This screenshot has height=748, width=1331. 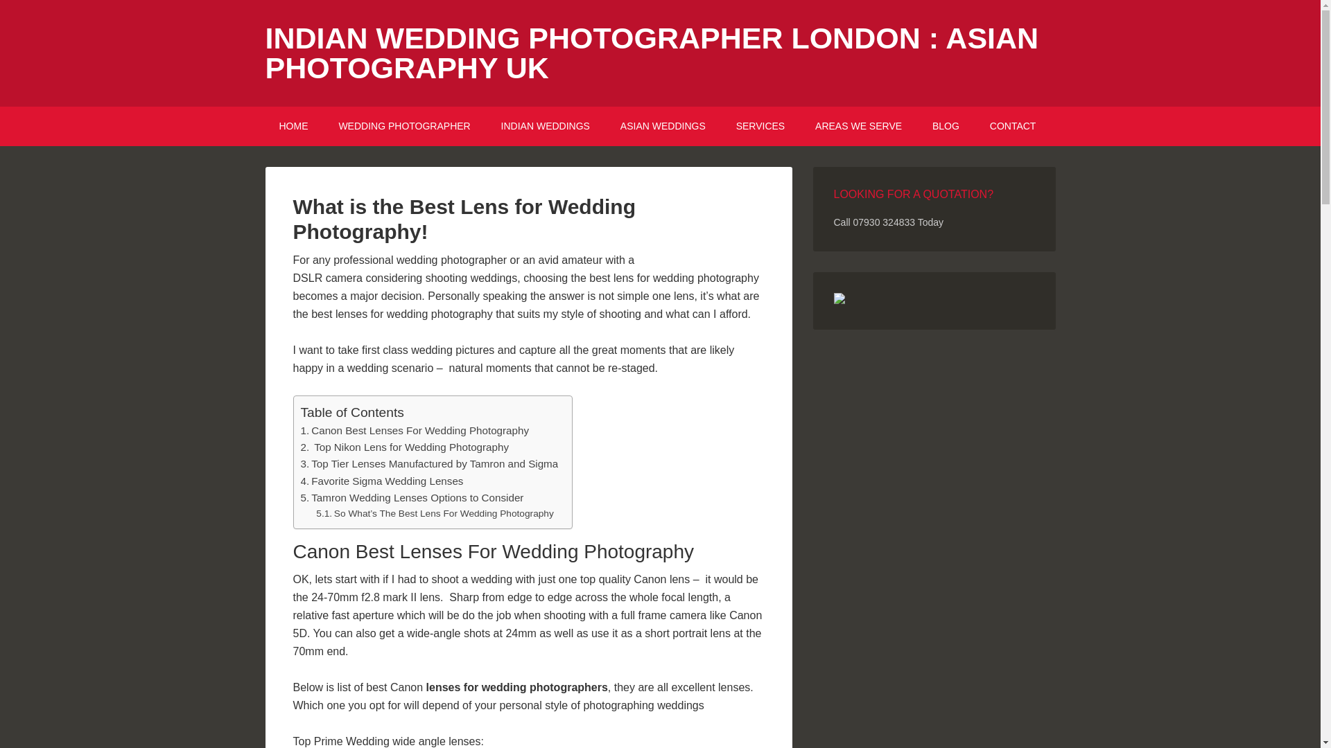 I want to click on BLOG, so click(x=946, y=126).